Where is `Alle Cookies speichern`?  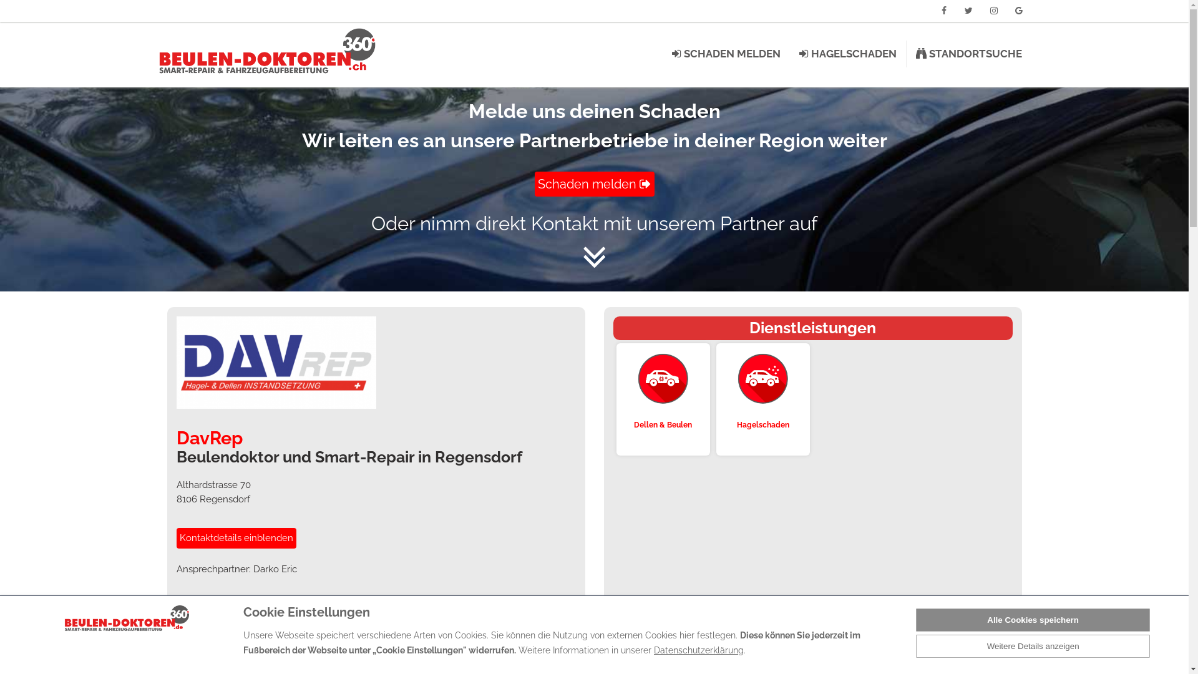
Alle Cookies speichern is located at coordinates (1033, 620).